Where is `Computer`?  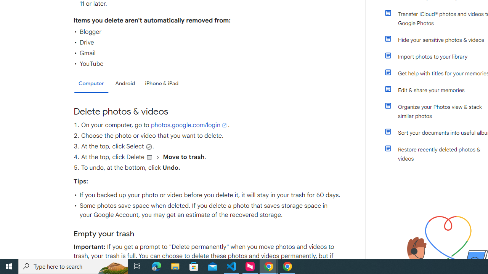 Computer is located at coordinates (91, 84).